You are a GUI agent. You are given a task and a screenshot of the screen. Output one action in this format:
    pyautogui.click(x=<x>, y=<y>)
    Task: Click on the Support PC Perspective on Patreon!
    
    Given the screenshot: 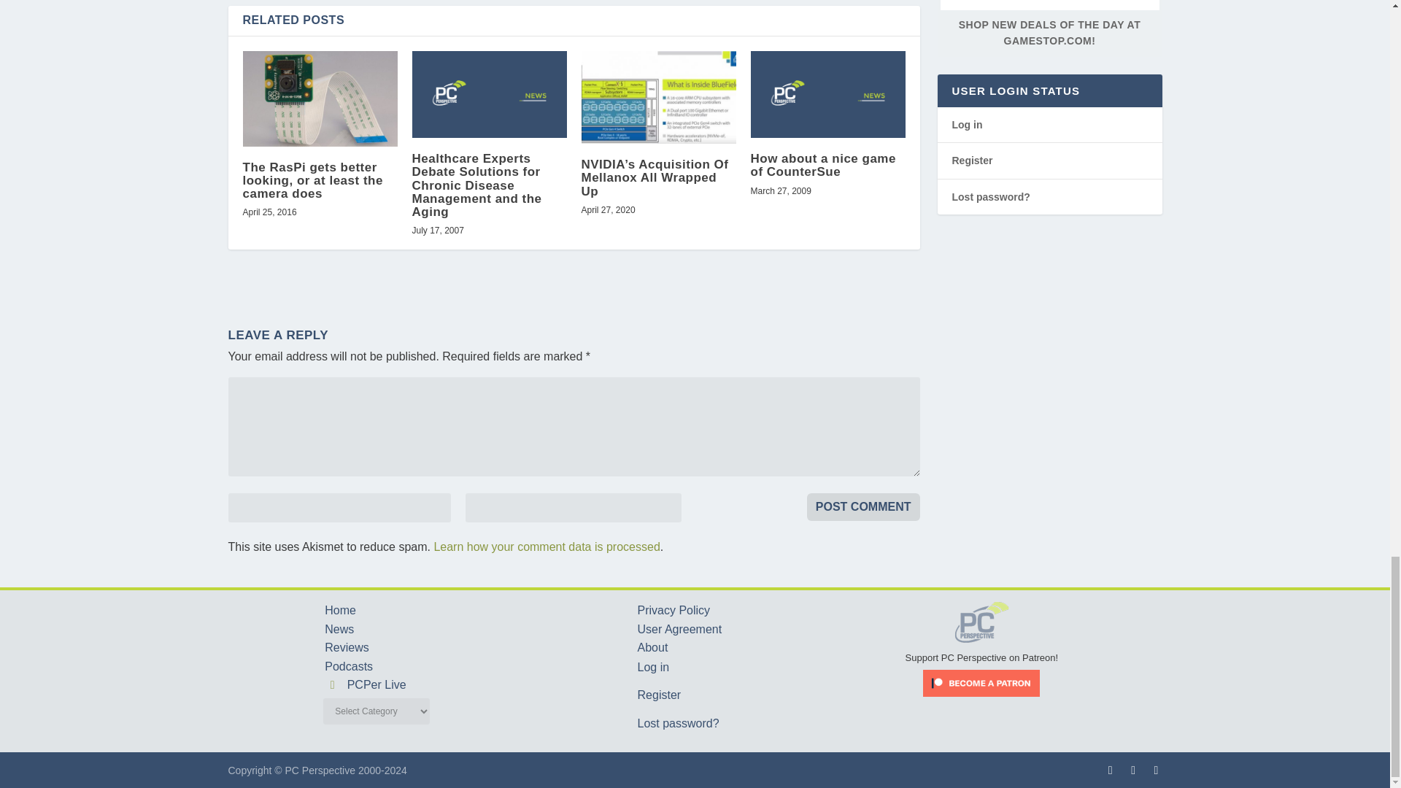 What is the action you would take?
    pyautogui.click(x=982, y=651)
    